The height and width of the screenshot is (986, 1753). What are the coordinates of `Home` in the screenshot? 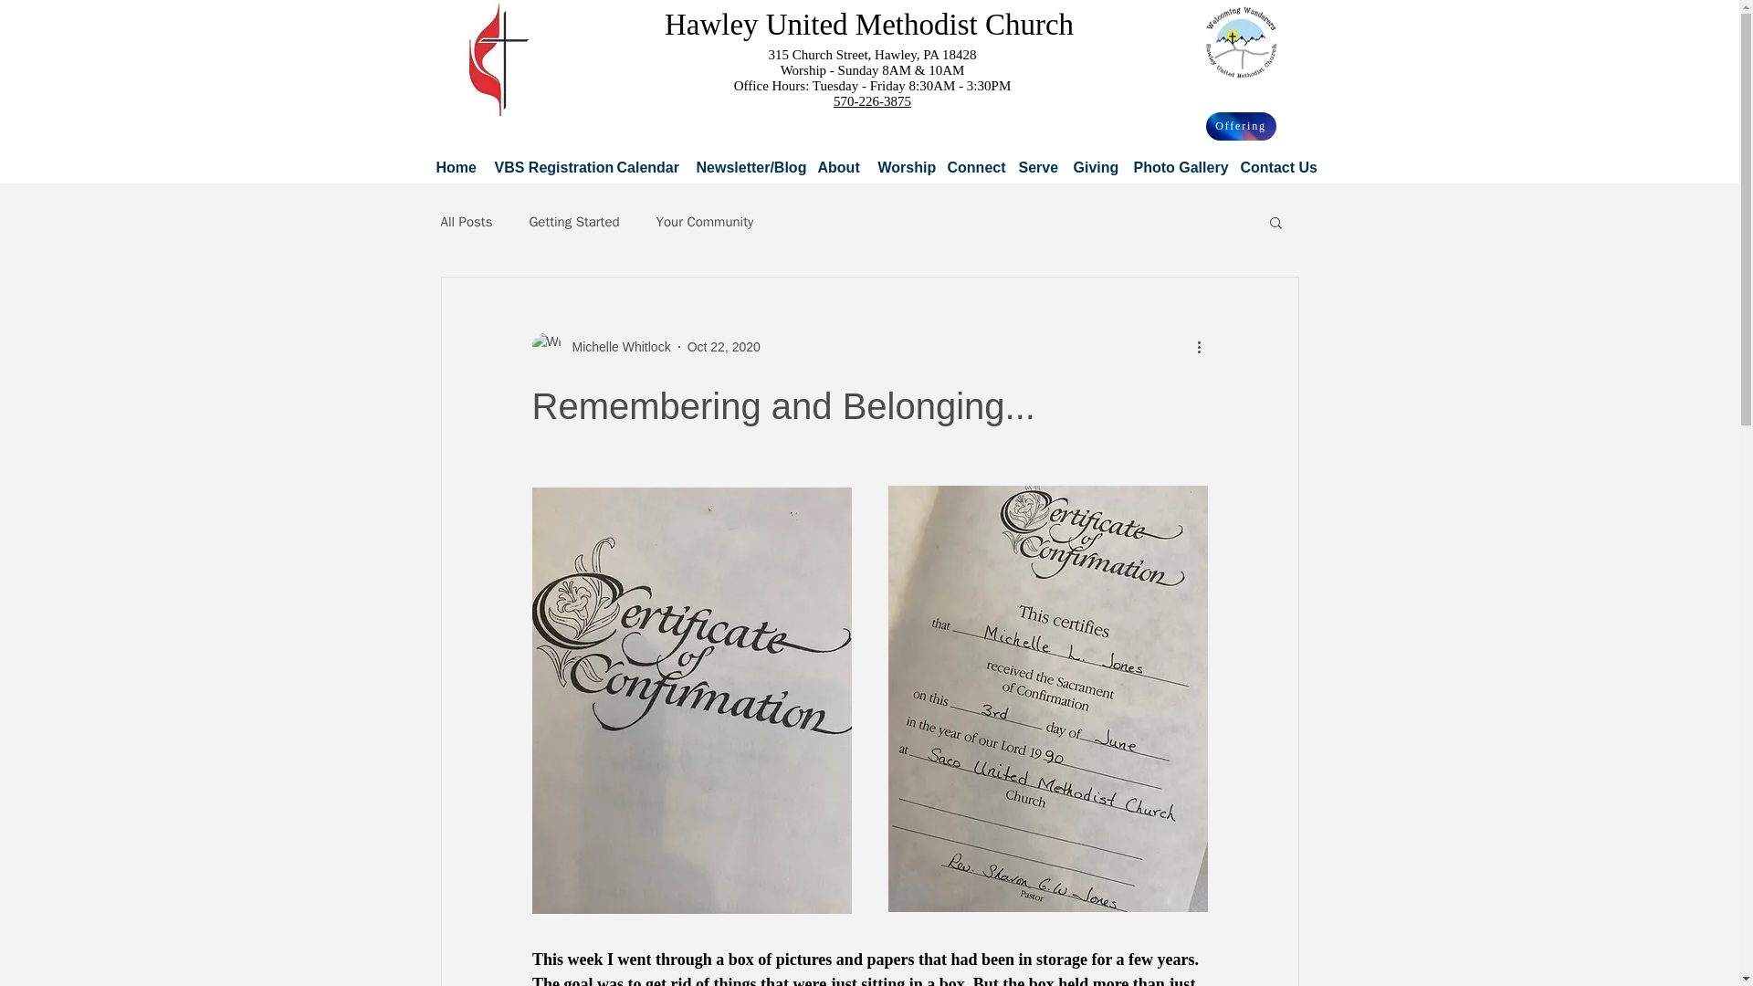 It's located at (455, 167).